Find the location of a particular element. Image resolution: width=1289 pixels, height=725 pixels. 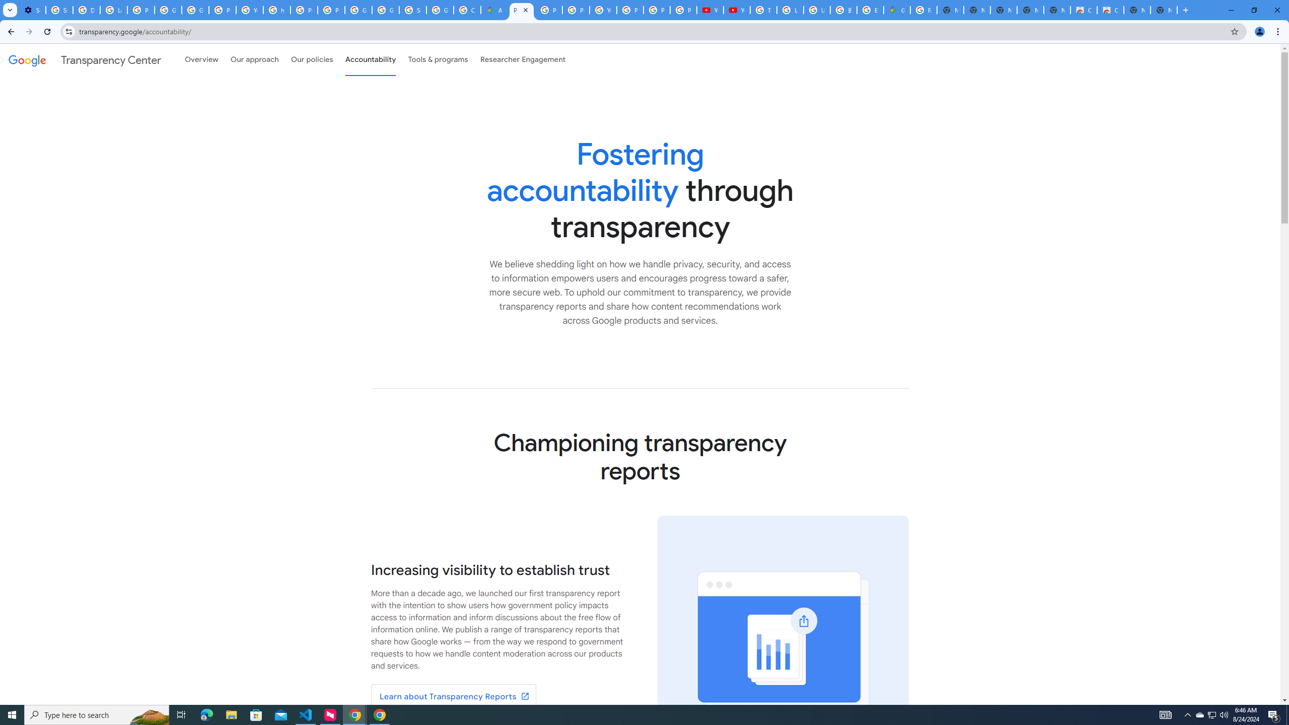

Classic Blue - Chrome Web Store is located at coordinates (1110, 10).